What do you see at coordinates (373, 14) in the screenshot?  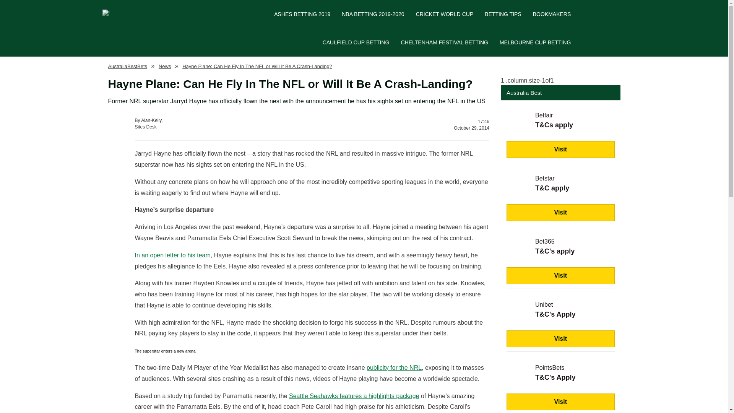 I see `NBA BETTING 2019-2020` at bounding box center [373, 14].